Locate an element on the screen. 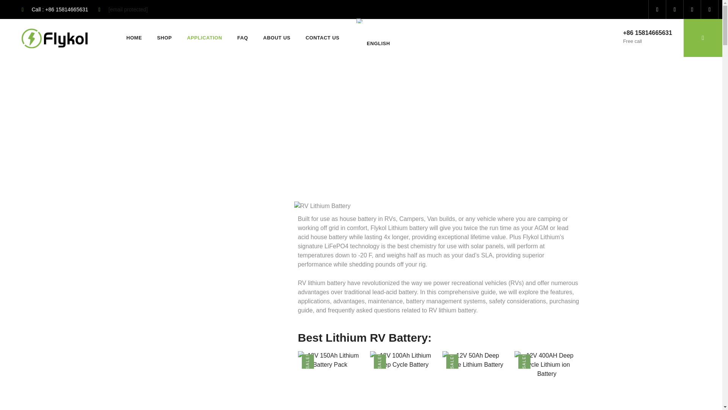 Image resolution: width=728 pixels, height=410 pixels. English is located at coordinates (360, 20).